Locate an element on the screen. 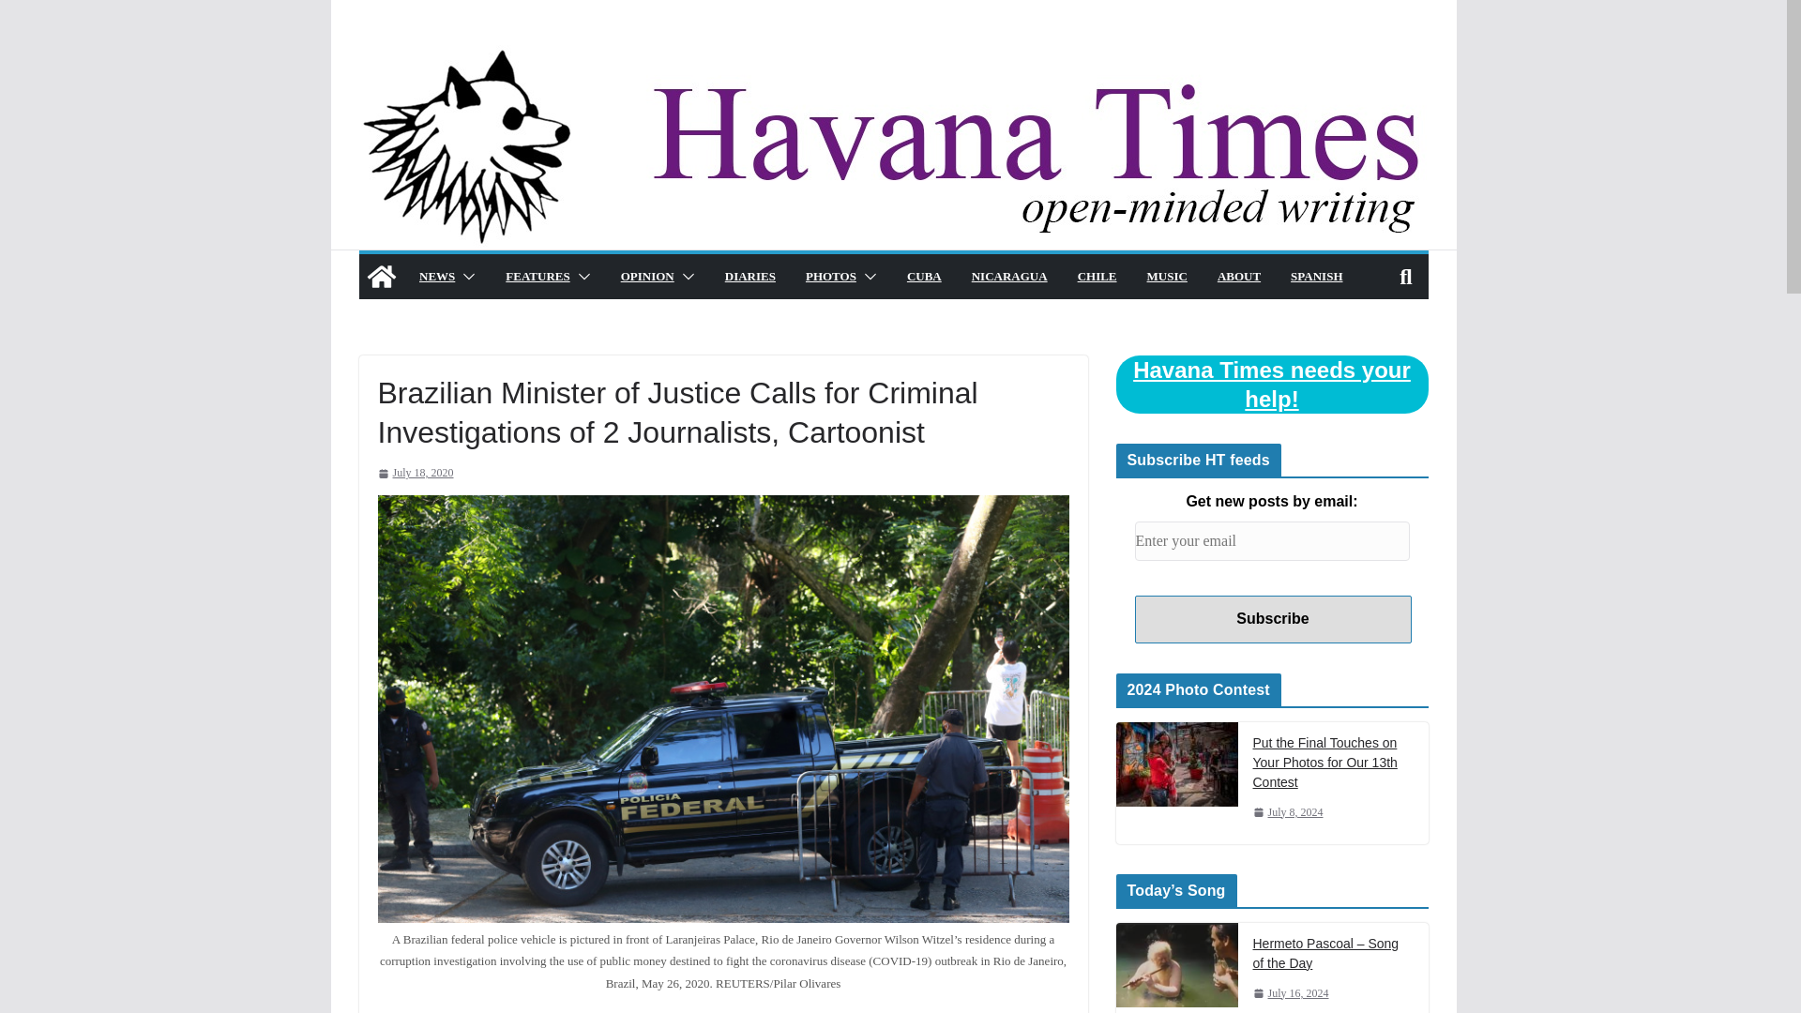  July 8, 2024 is located at coordinates (1289, 812).